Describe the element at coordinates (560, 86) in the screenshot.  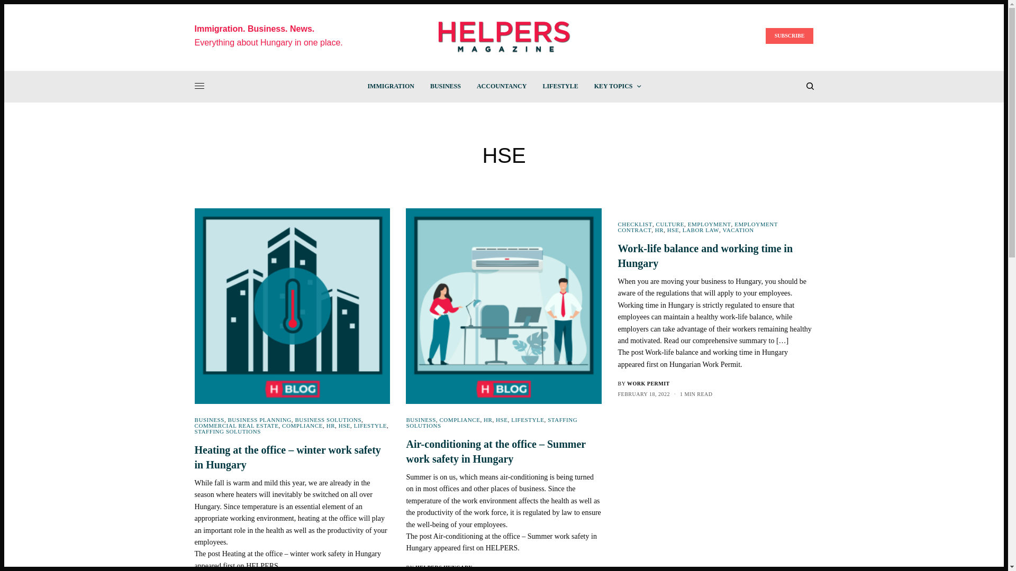
I see `LIFESTYLE` at that location.